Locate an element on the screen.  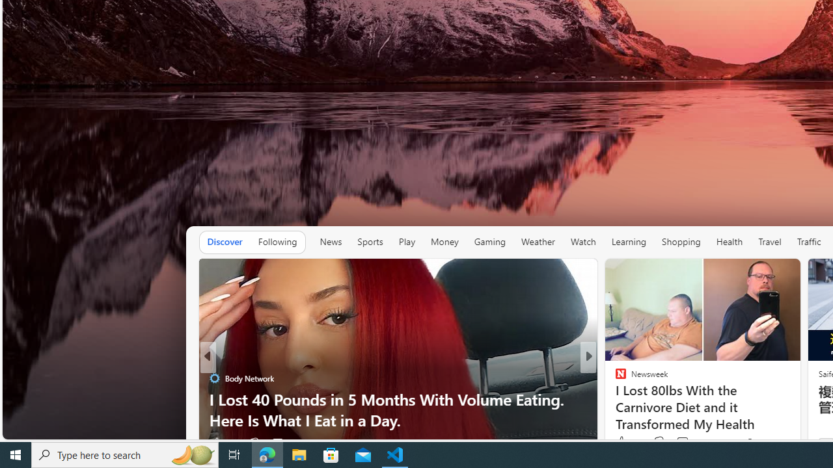
383 Like is located at coordinates (627, 442).